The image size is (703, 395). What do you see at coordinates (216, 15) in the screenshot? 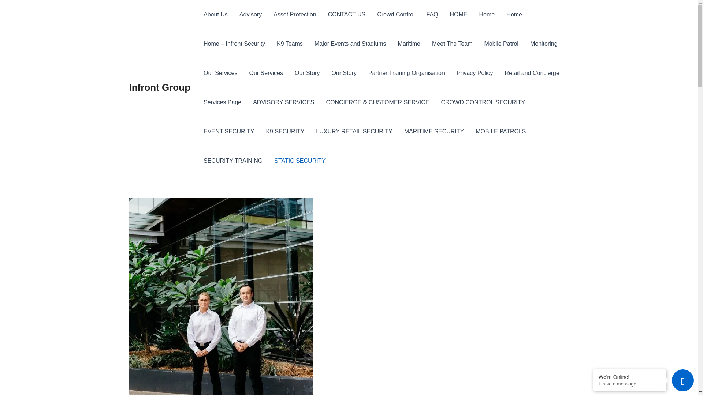
I see `About Us` at bounding box center [216, 15].